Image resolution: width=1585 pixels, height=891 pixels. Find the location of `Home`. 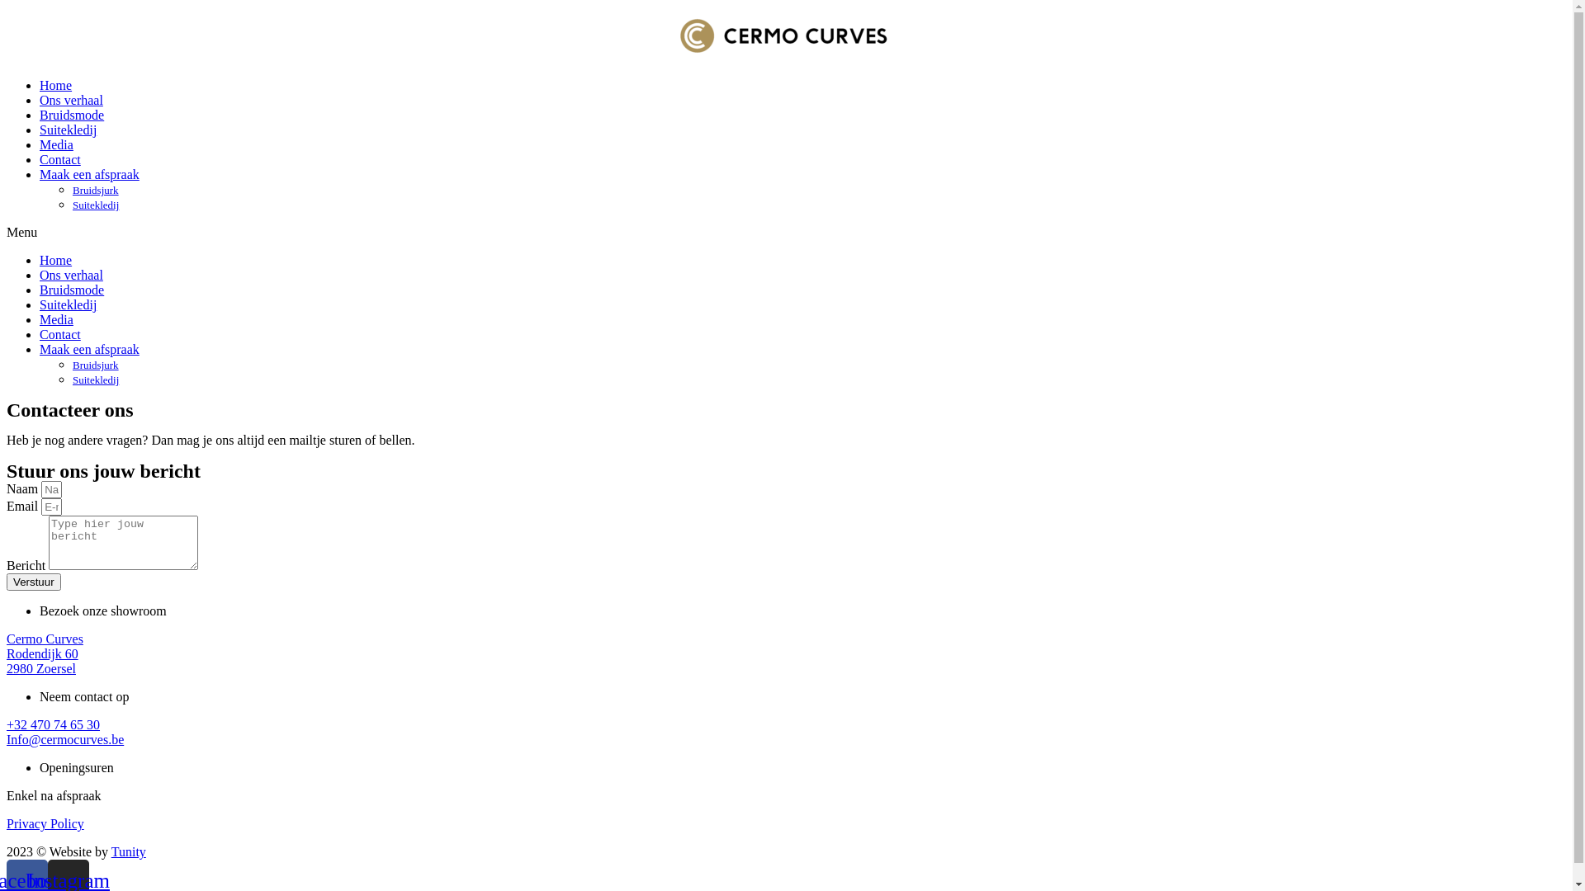

Home is located at coordinates (56, 86).